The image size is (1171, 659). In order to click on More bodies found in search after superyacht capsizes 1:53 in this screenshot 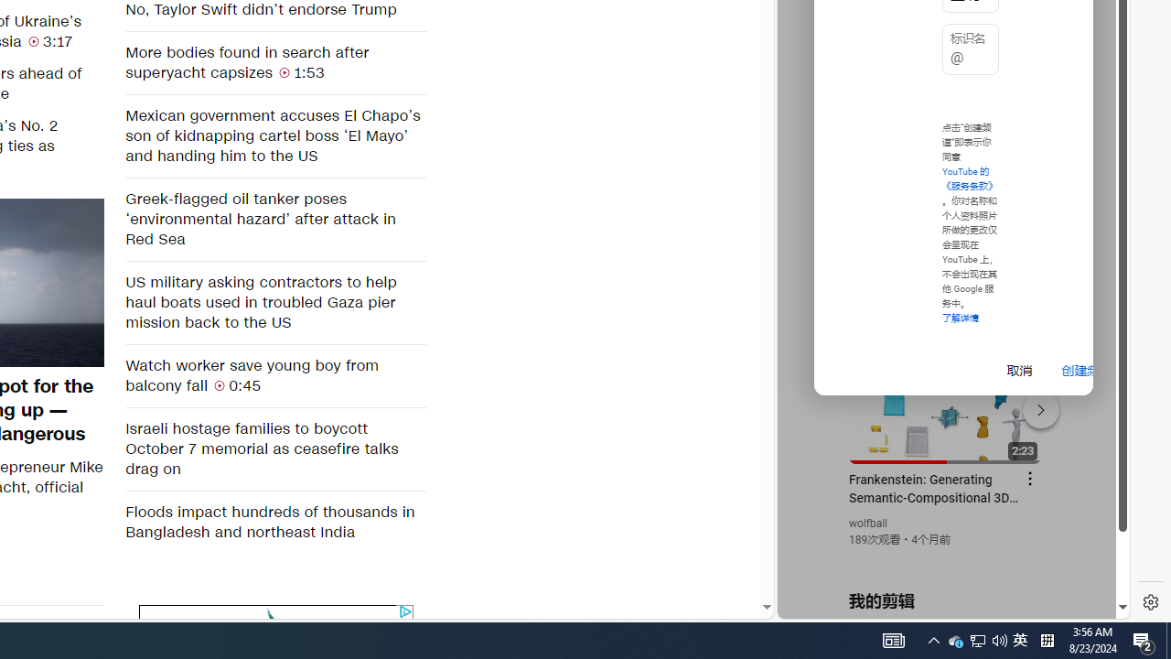, I will do `click(274, 62)`.